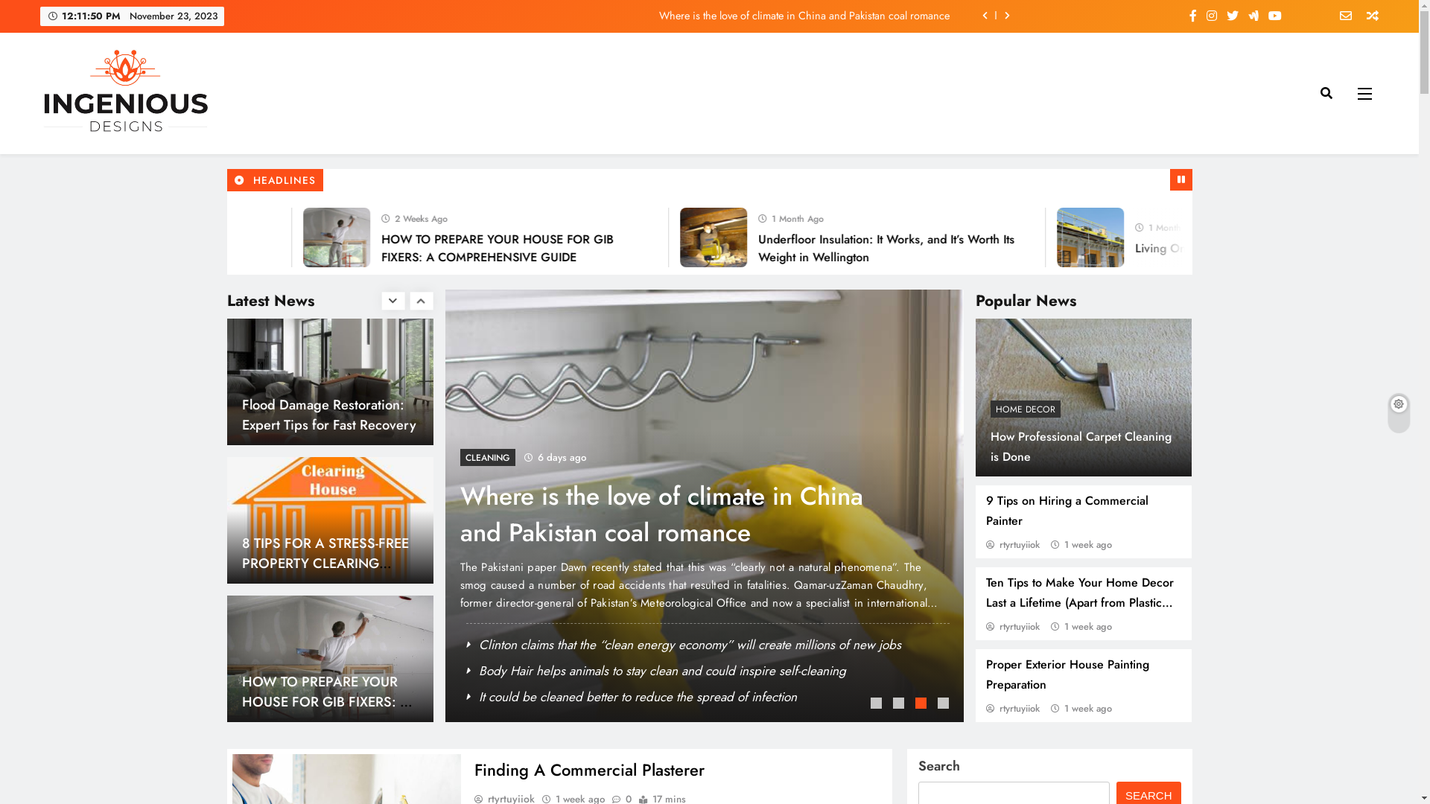 The height and width of the screenshot is (804, 1430). I want to click on 1 week ago, so click(1088, 709).